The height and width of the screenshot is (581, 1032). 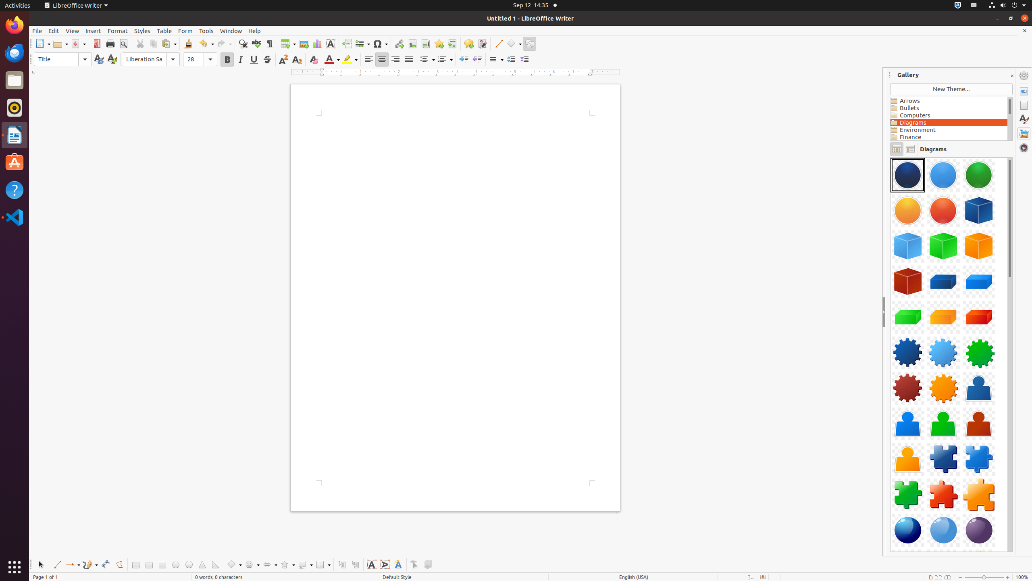 I want to click on Component-Sphere01-DarkBlue, so click(x=908, y=530).